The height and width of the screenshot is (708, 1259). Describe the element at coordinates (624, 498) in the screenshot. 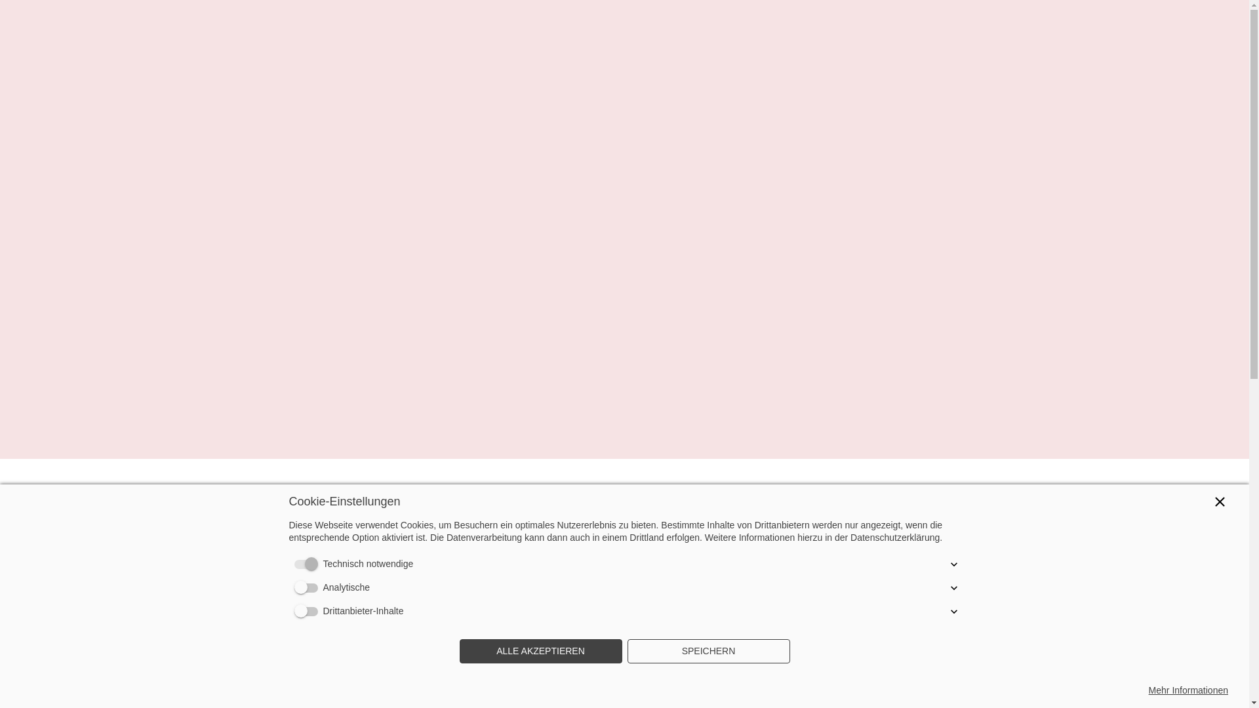

I see `Diagnose` at that location.